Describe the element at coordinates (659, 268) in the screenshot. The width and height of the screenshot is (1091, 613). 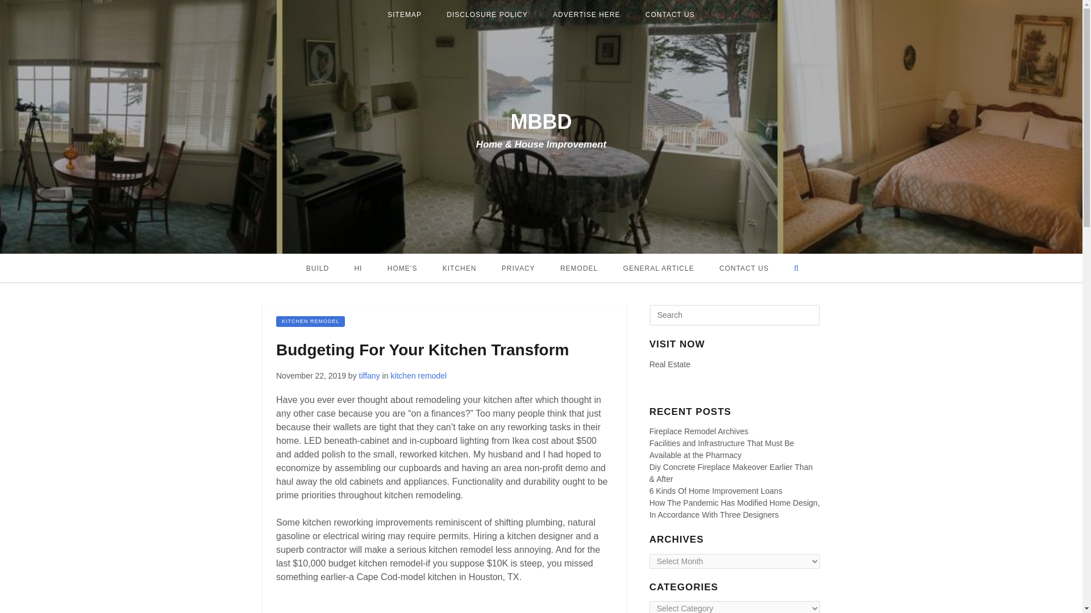
I see `GENERAL ARTICLE` at that location.